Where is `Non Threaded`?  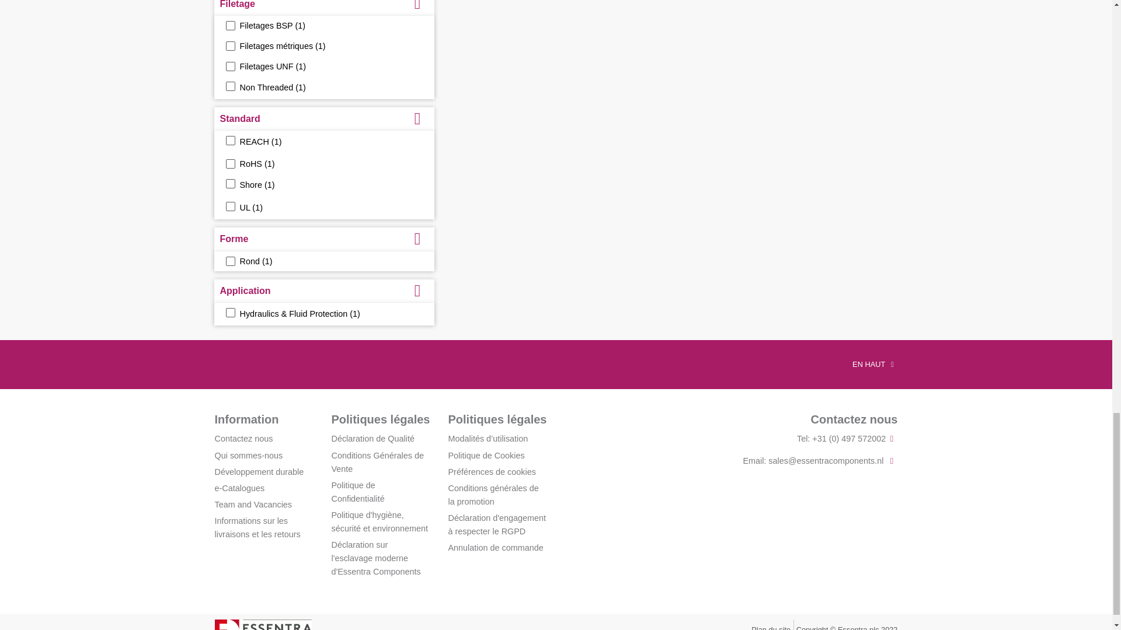 Non Threaded is located at coordinates (229, 86).